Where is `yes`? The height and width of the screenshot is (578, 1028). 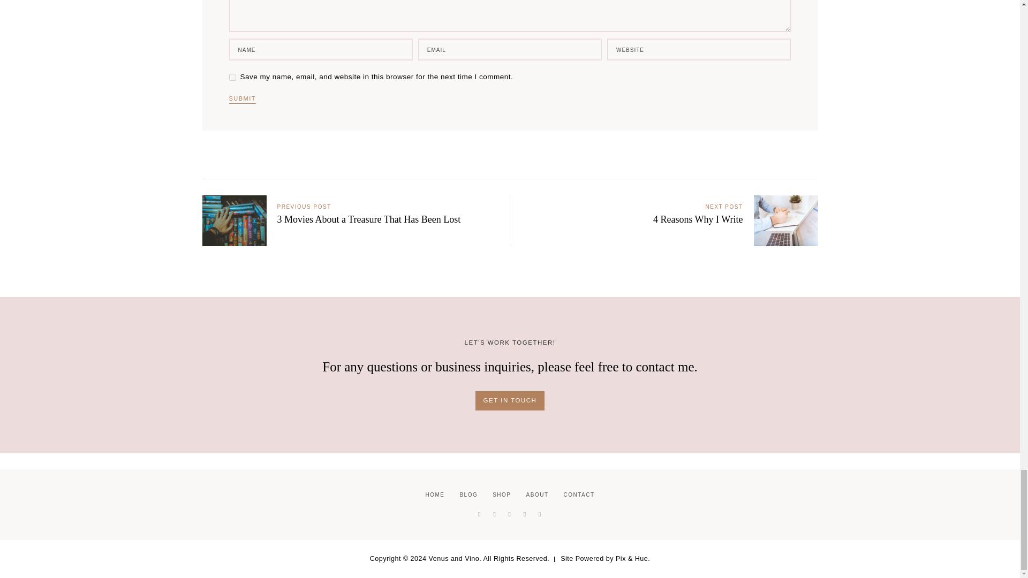 yes is located at coordinates (232, 77).